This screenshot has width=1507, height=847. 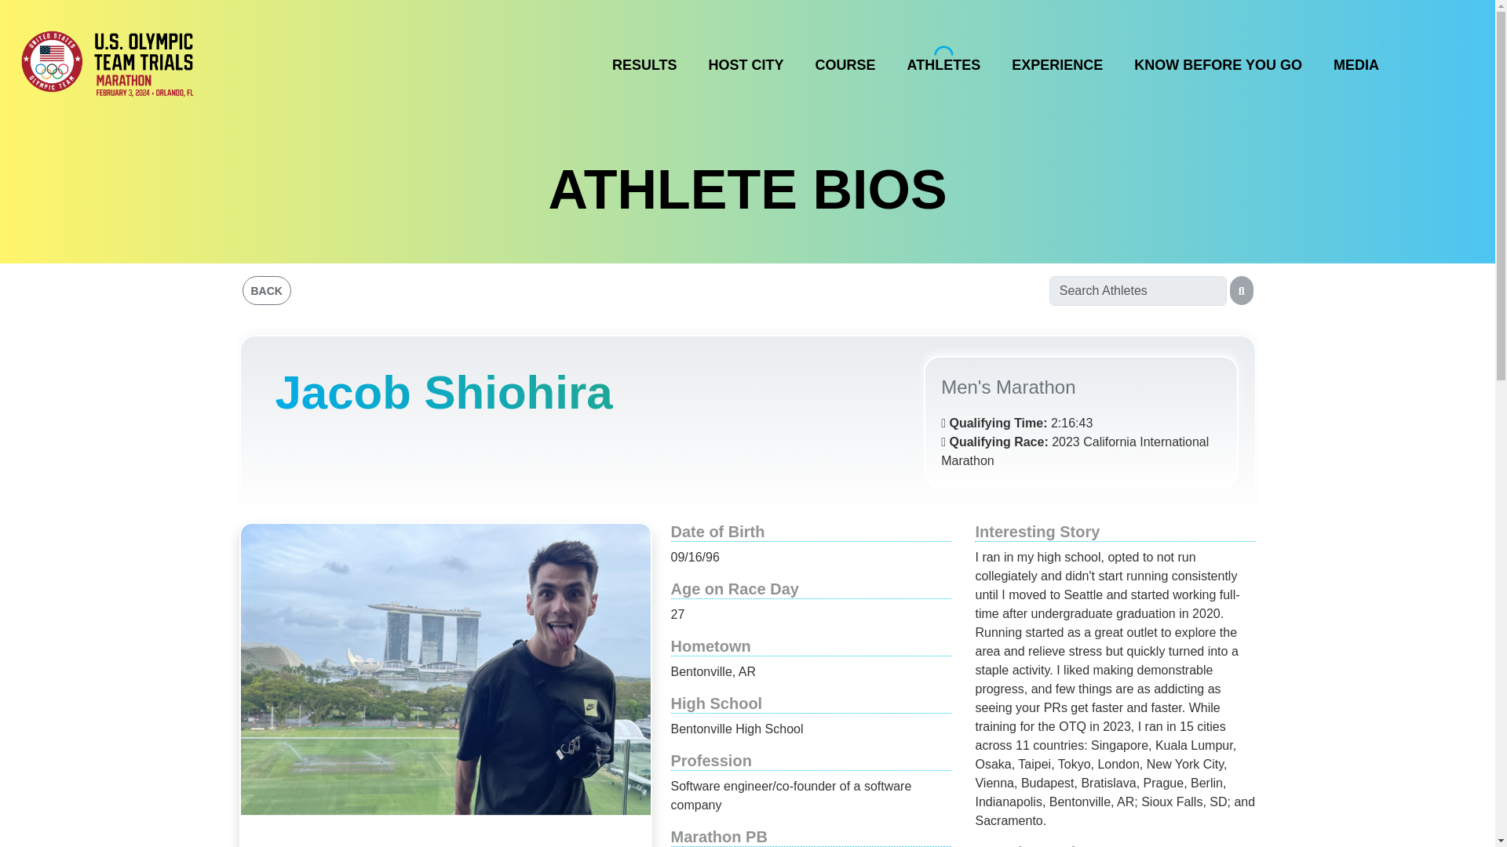 I want to click on COURSE, so click(x=845, y=60).